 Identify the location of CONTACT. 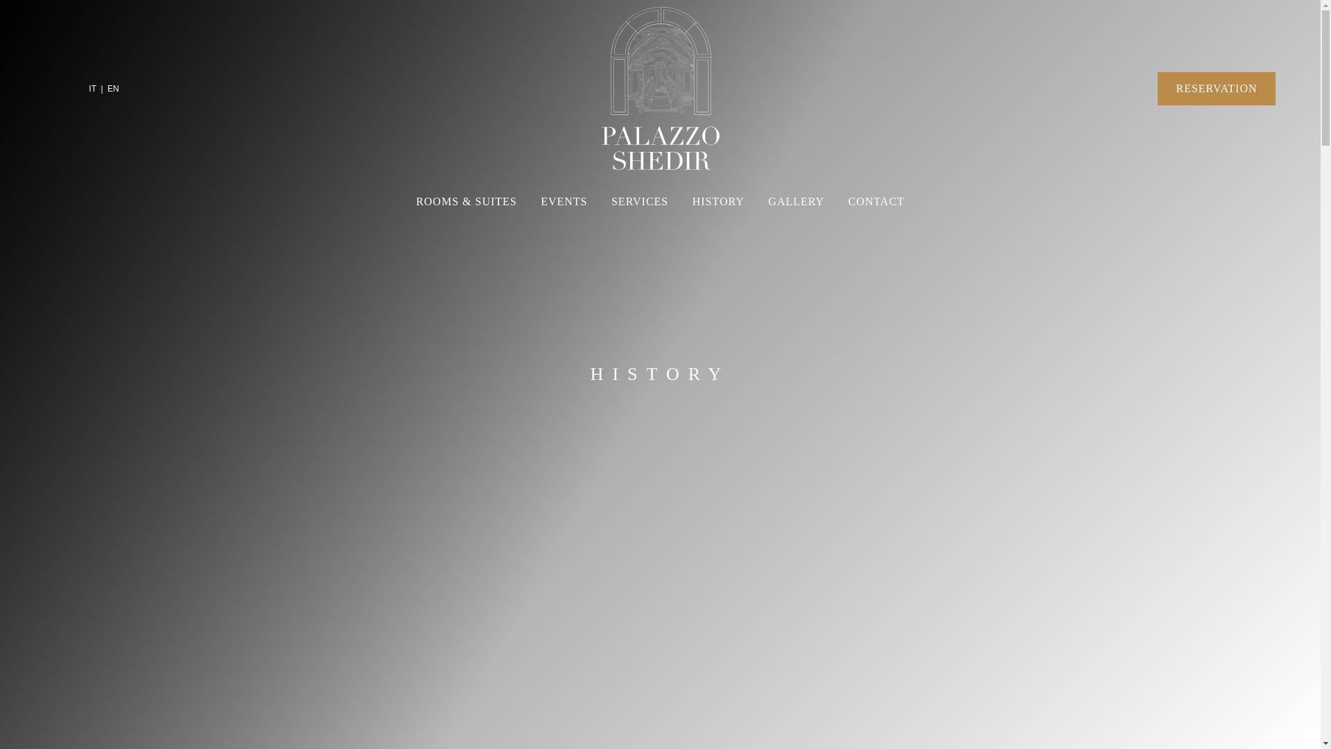
(876, 201).